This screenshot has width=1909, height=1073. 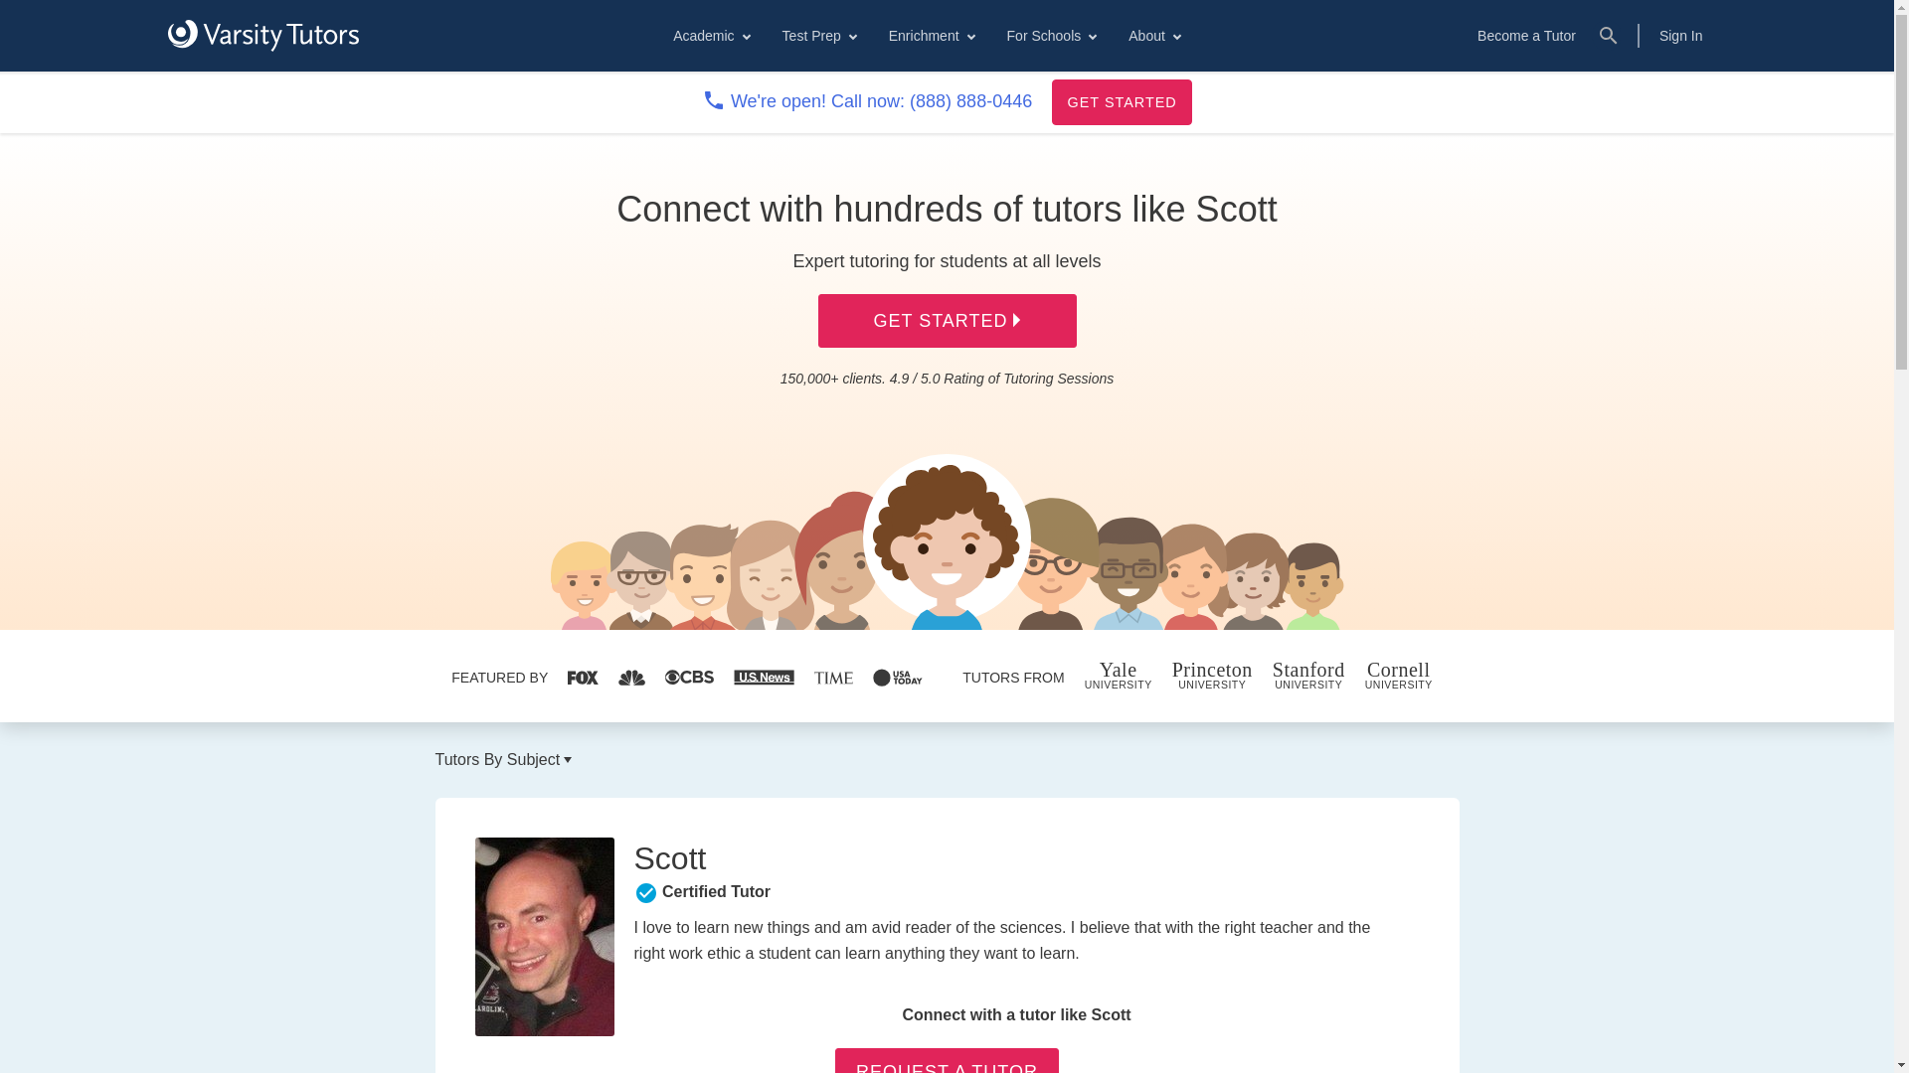 I want to click on Varsity Tutors, so click(x=262, y=35).